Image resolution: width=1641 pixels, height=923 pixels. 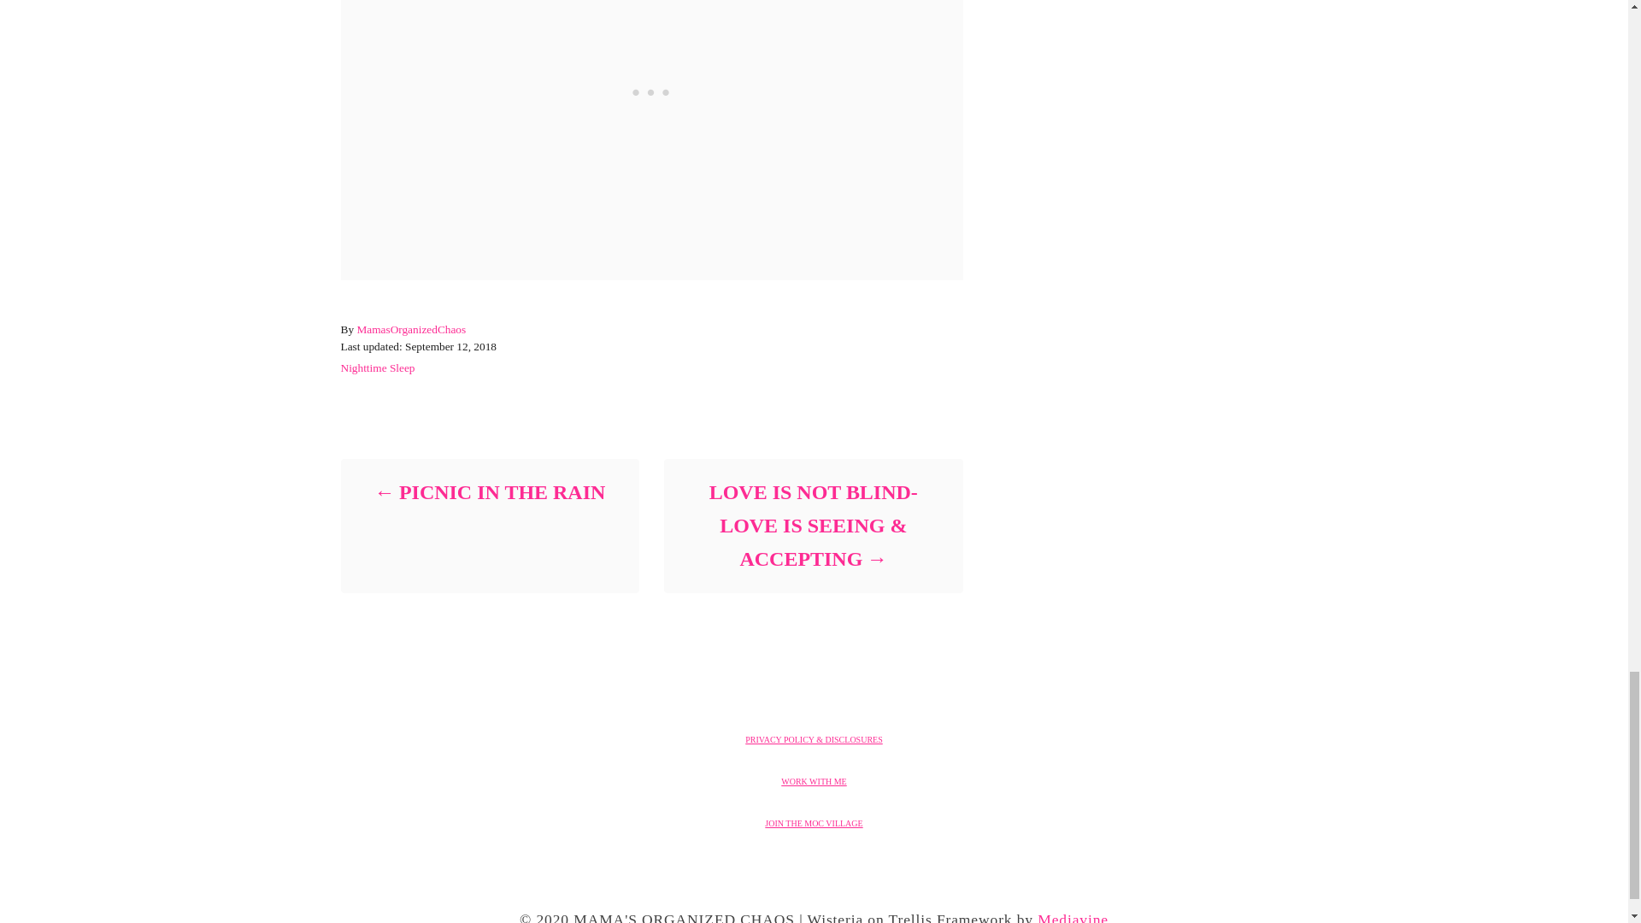 What do you see at coordinates (410, 330) in the screenshot?
I see `MamasOrganizedChaos` at bounding box center [410, 330].